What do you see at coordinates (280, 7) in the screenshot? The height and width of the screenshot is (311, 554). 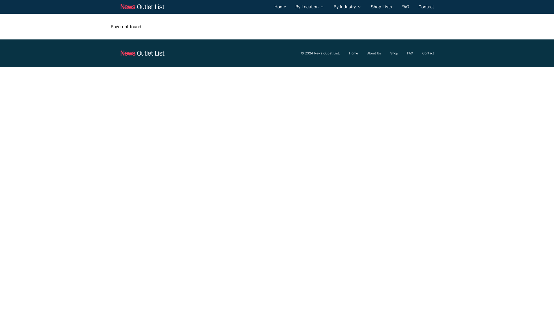 I see `Home` at bounding box center [280, 7].